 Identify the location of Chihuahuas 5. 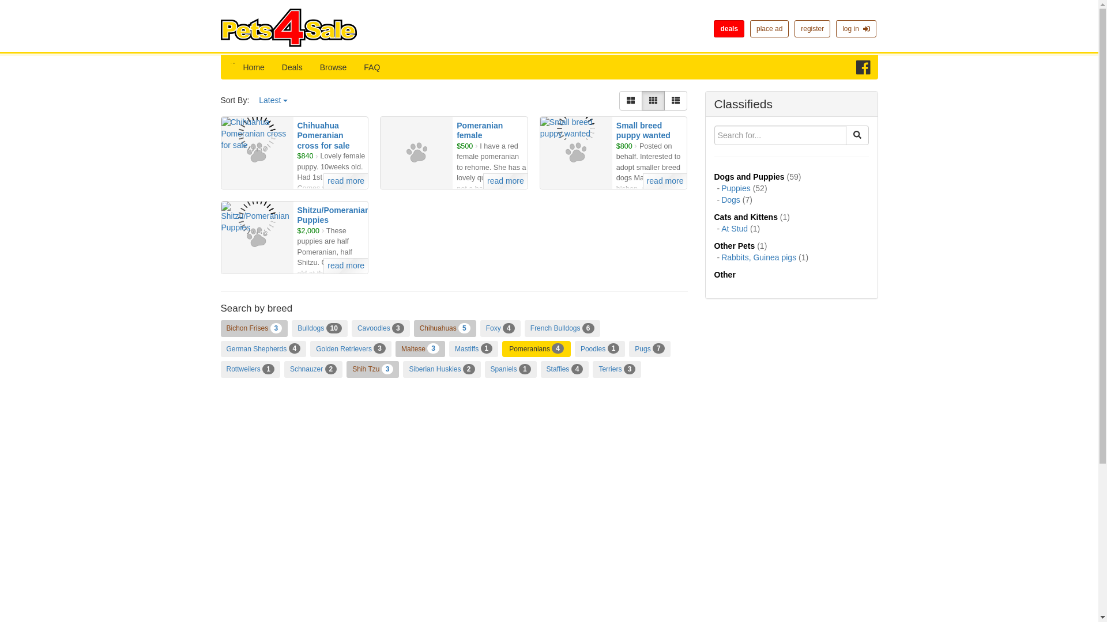
(445, 328).